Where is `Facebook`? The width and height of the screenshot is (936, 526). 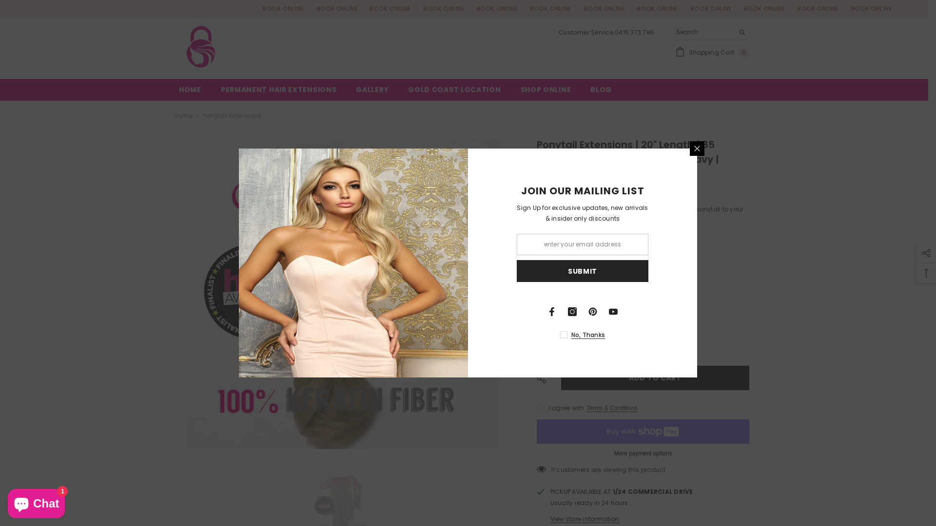 Facebook is located at coordinates (552, 312).